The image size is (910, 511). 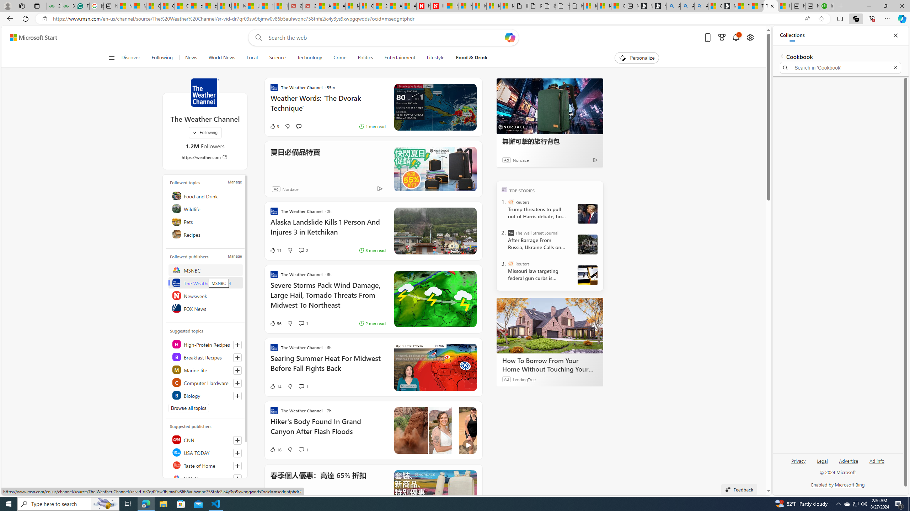 What do you see at coordinates (205, 395) in the screenshot?
I see `Class: highlight` at bounding box center [205, 395].